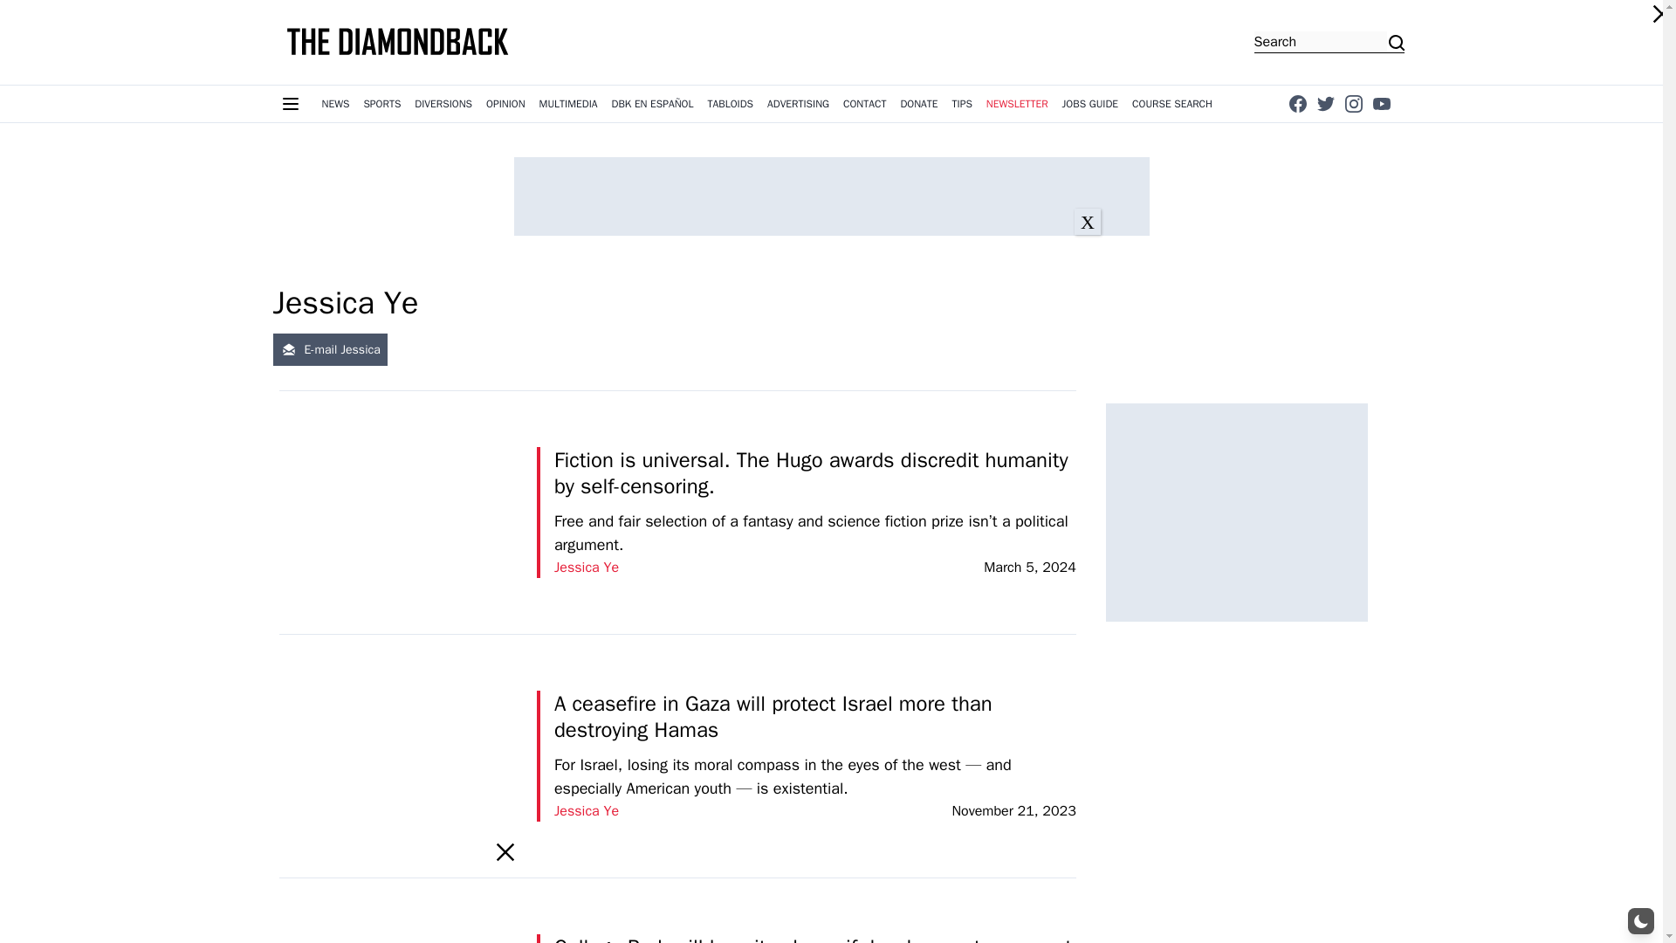  Describe the element at coordinates (1171, 104) in the screenshot. I see `Course Search` at that location.